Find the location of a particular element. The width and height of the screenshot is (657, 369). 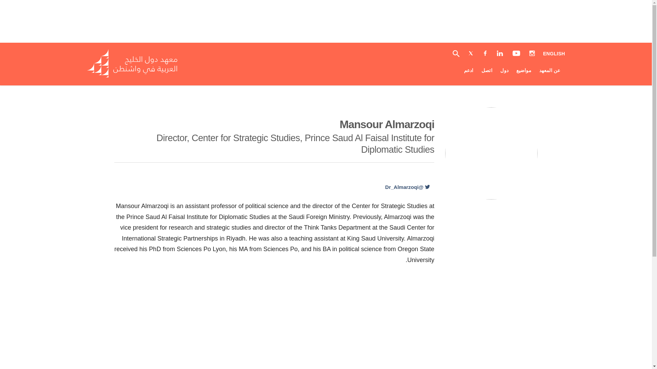

follow Mansour Almarzoqi on twitter is located at coordinates (407, 187).